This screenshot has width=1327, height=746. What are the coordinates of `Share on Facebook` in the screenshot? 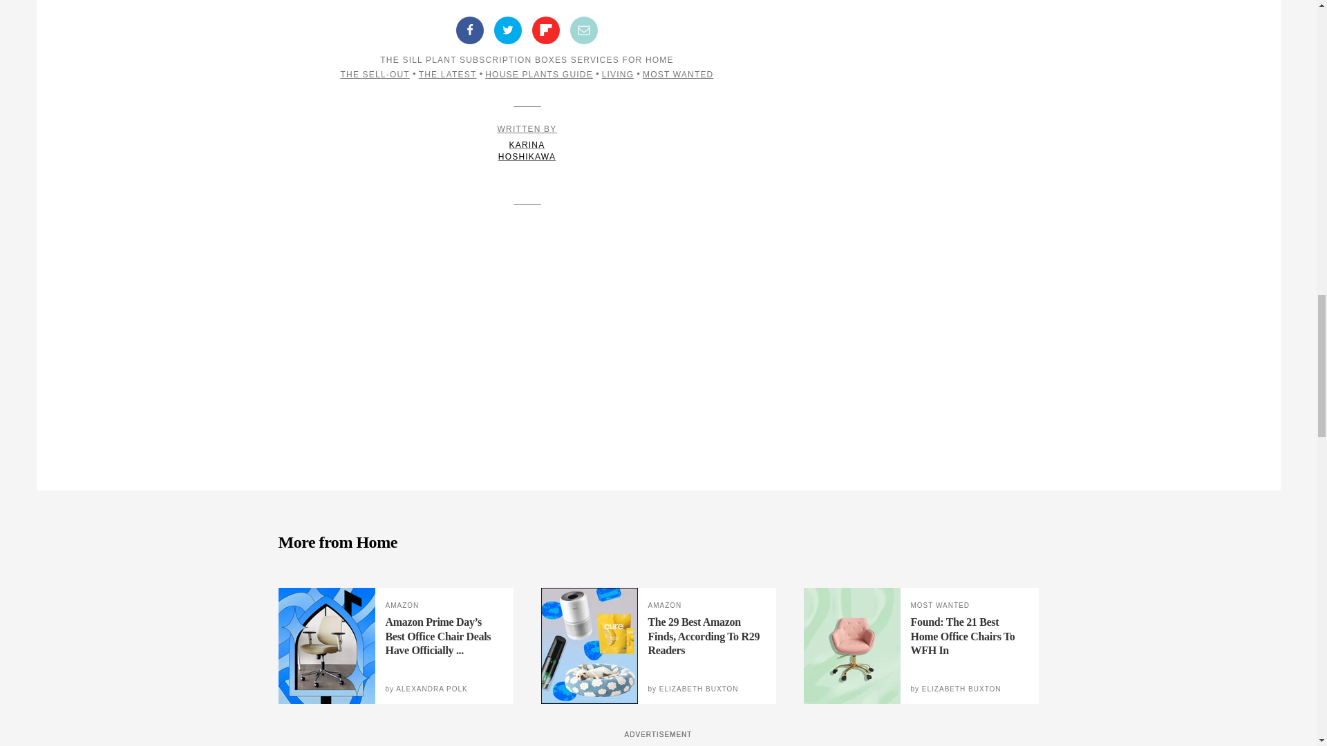 It's located at (470, 30).